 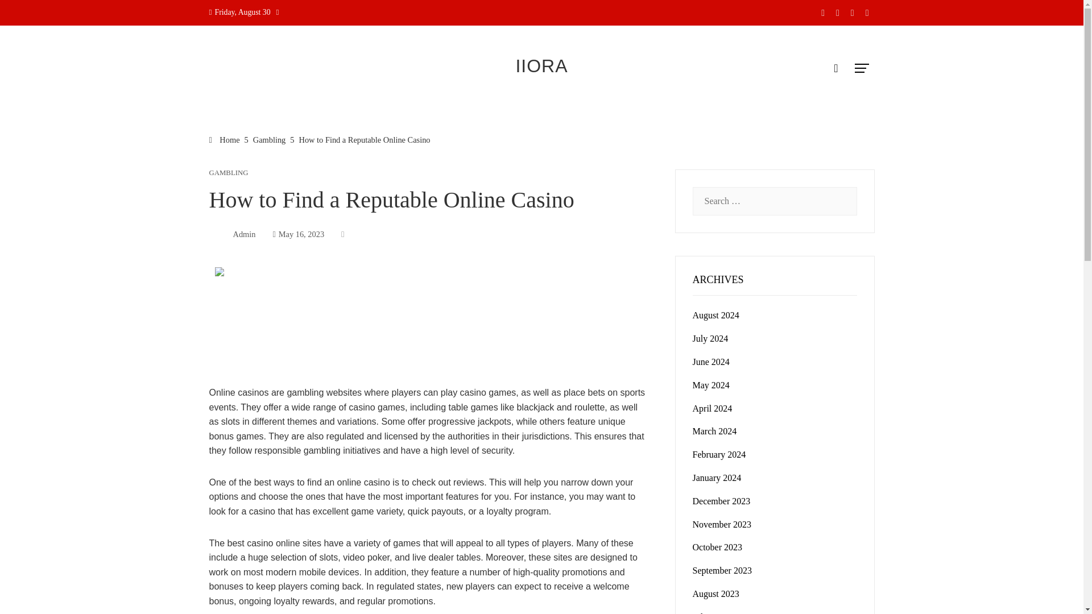 I want to click on Home, so click(x=225, y=139).